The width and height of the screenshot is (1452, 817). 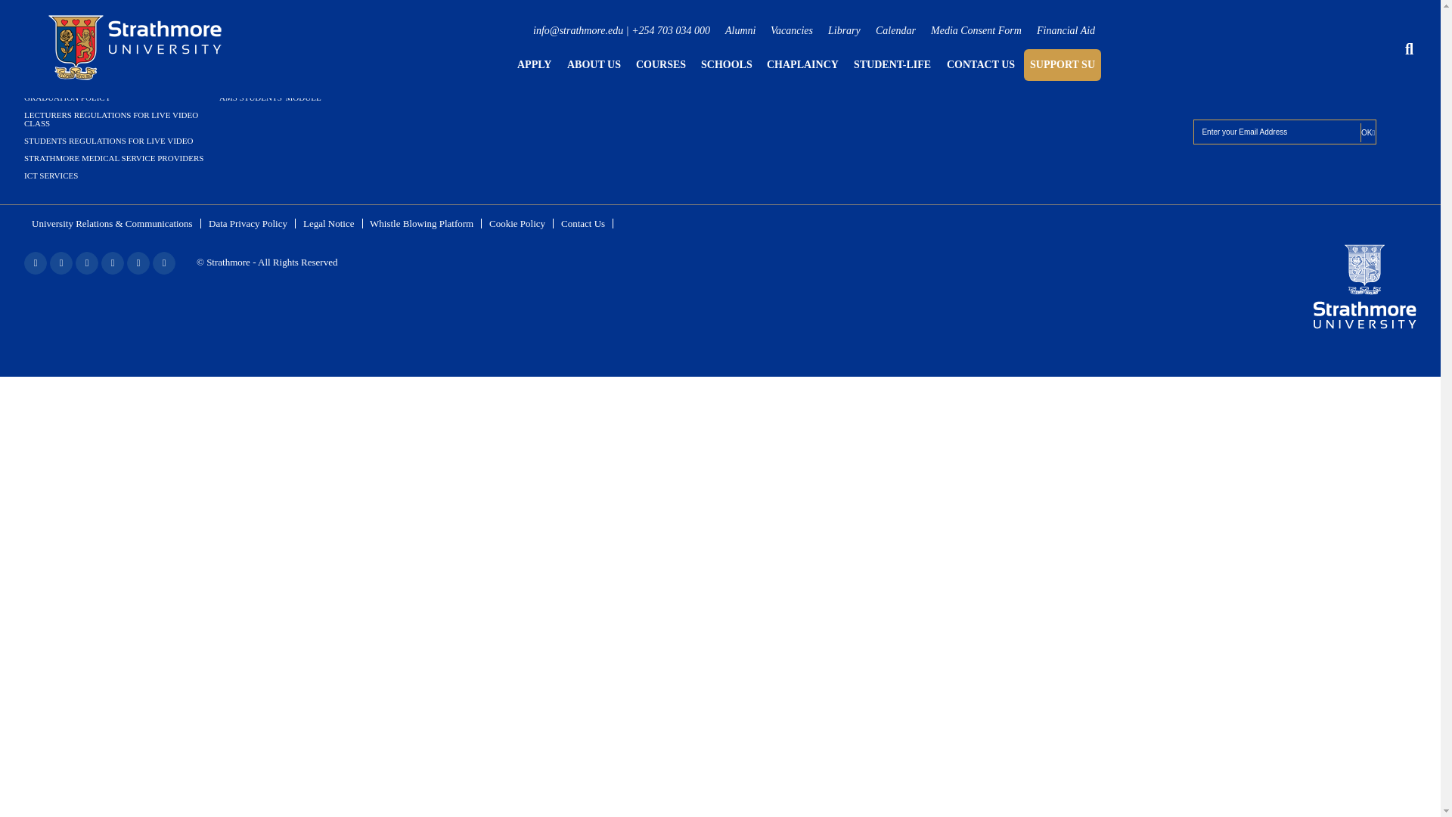 I want to click on STUDENT-LIFE, so click(x=892, y=64).